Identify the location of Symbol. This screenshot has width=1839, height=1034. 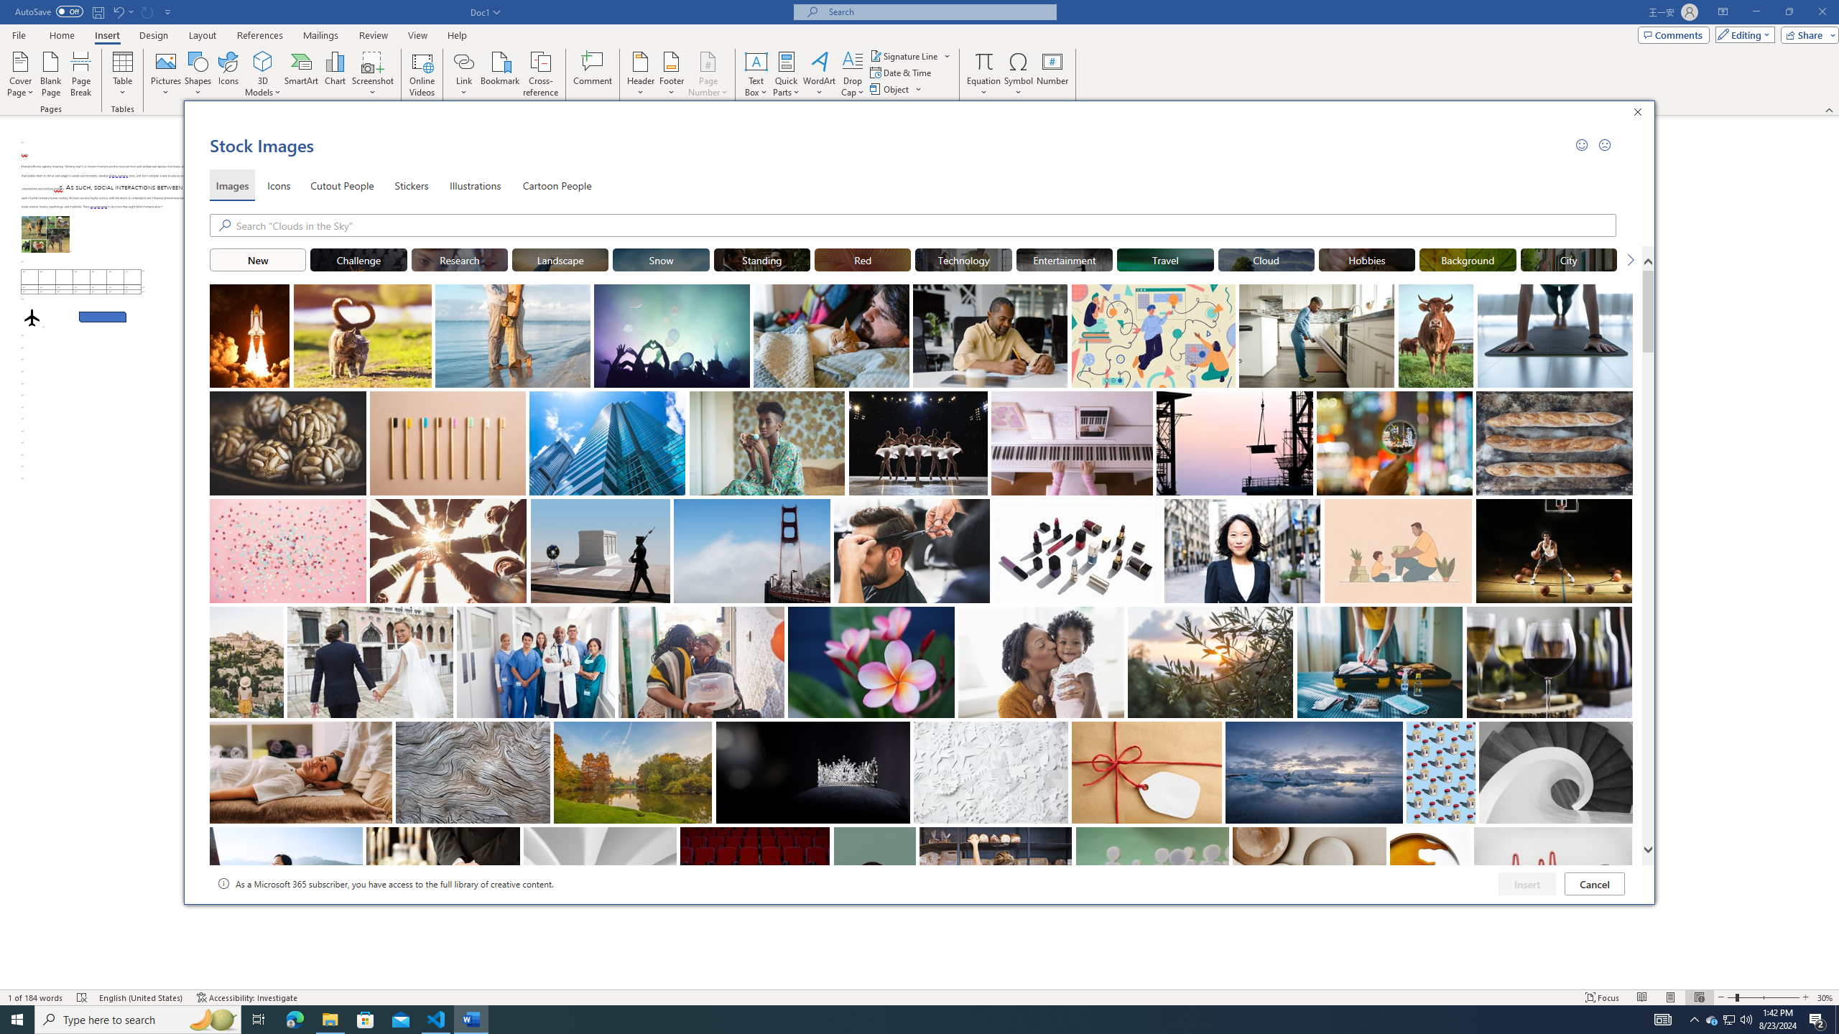
(1019, 74).